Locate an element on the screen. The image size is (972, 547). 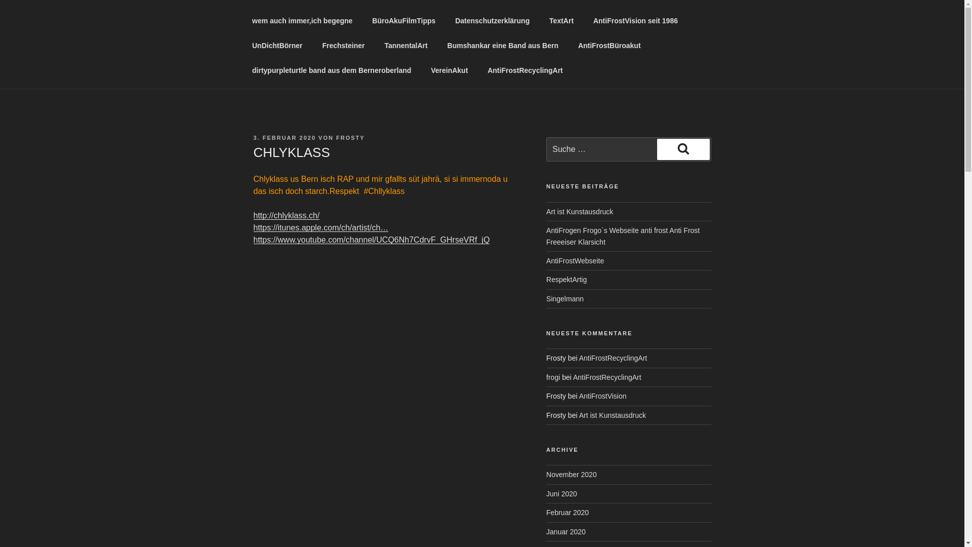
Januar 2020 is located at coordinates (566, 532).